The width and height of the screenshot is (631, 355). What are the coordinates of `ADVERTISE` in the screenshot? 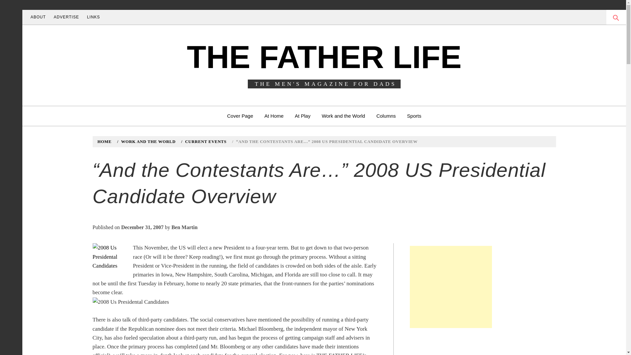 It's located at (66, 17).